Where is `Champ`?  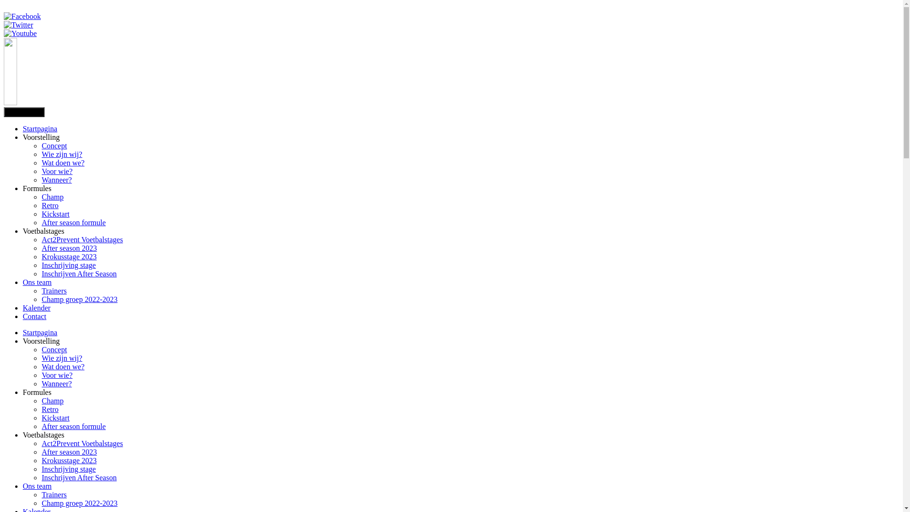 Champ is located at coordinates (53, 197).